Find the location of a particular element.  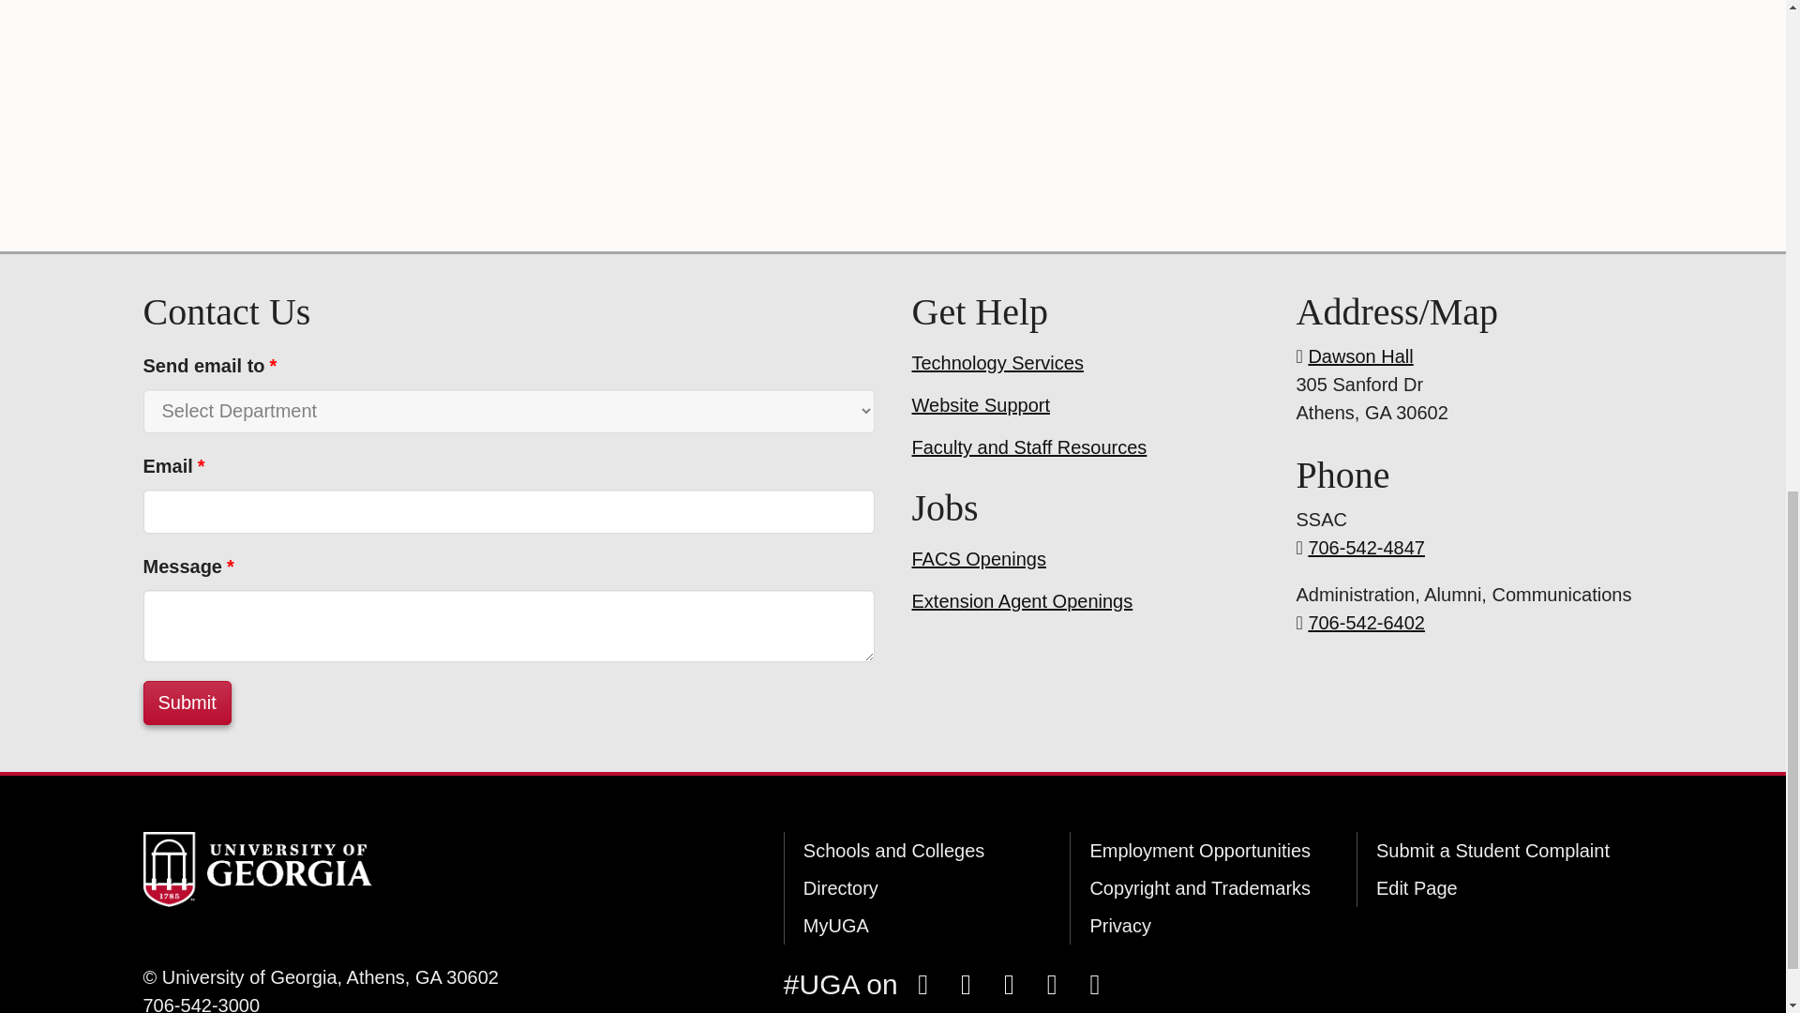

Snapchat is located at coordinates (1009, 984).